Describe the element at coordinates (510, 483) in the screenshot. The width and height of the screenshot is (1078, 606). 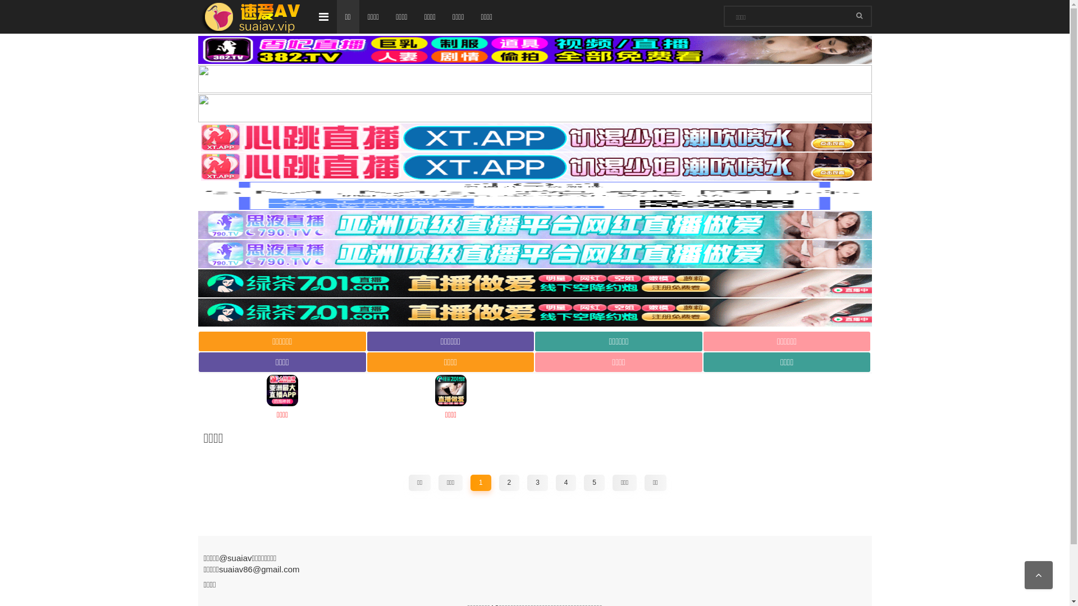
I see `2` at that location.